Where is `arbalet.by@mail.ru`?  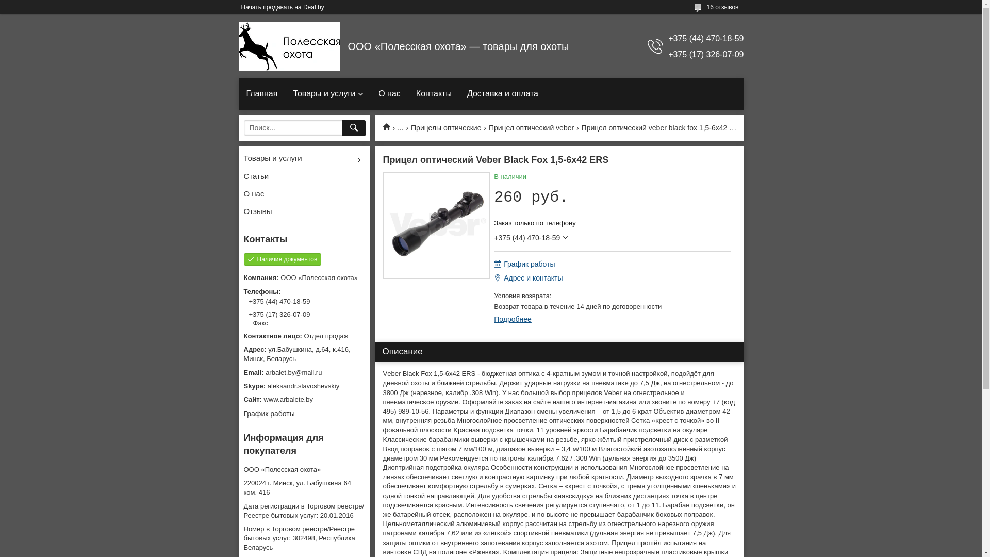 arbalet.by@mail.ru is located at coordinates (304, 373).